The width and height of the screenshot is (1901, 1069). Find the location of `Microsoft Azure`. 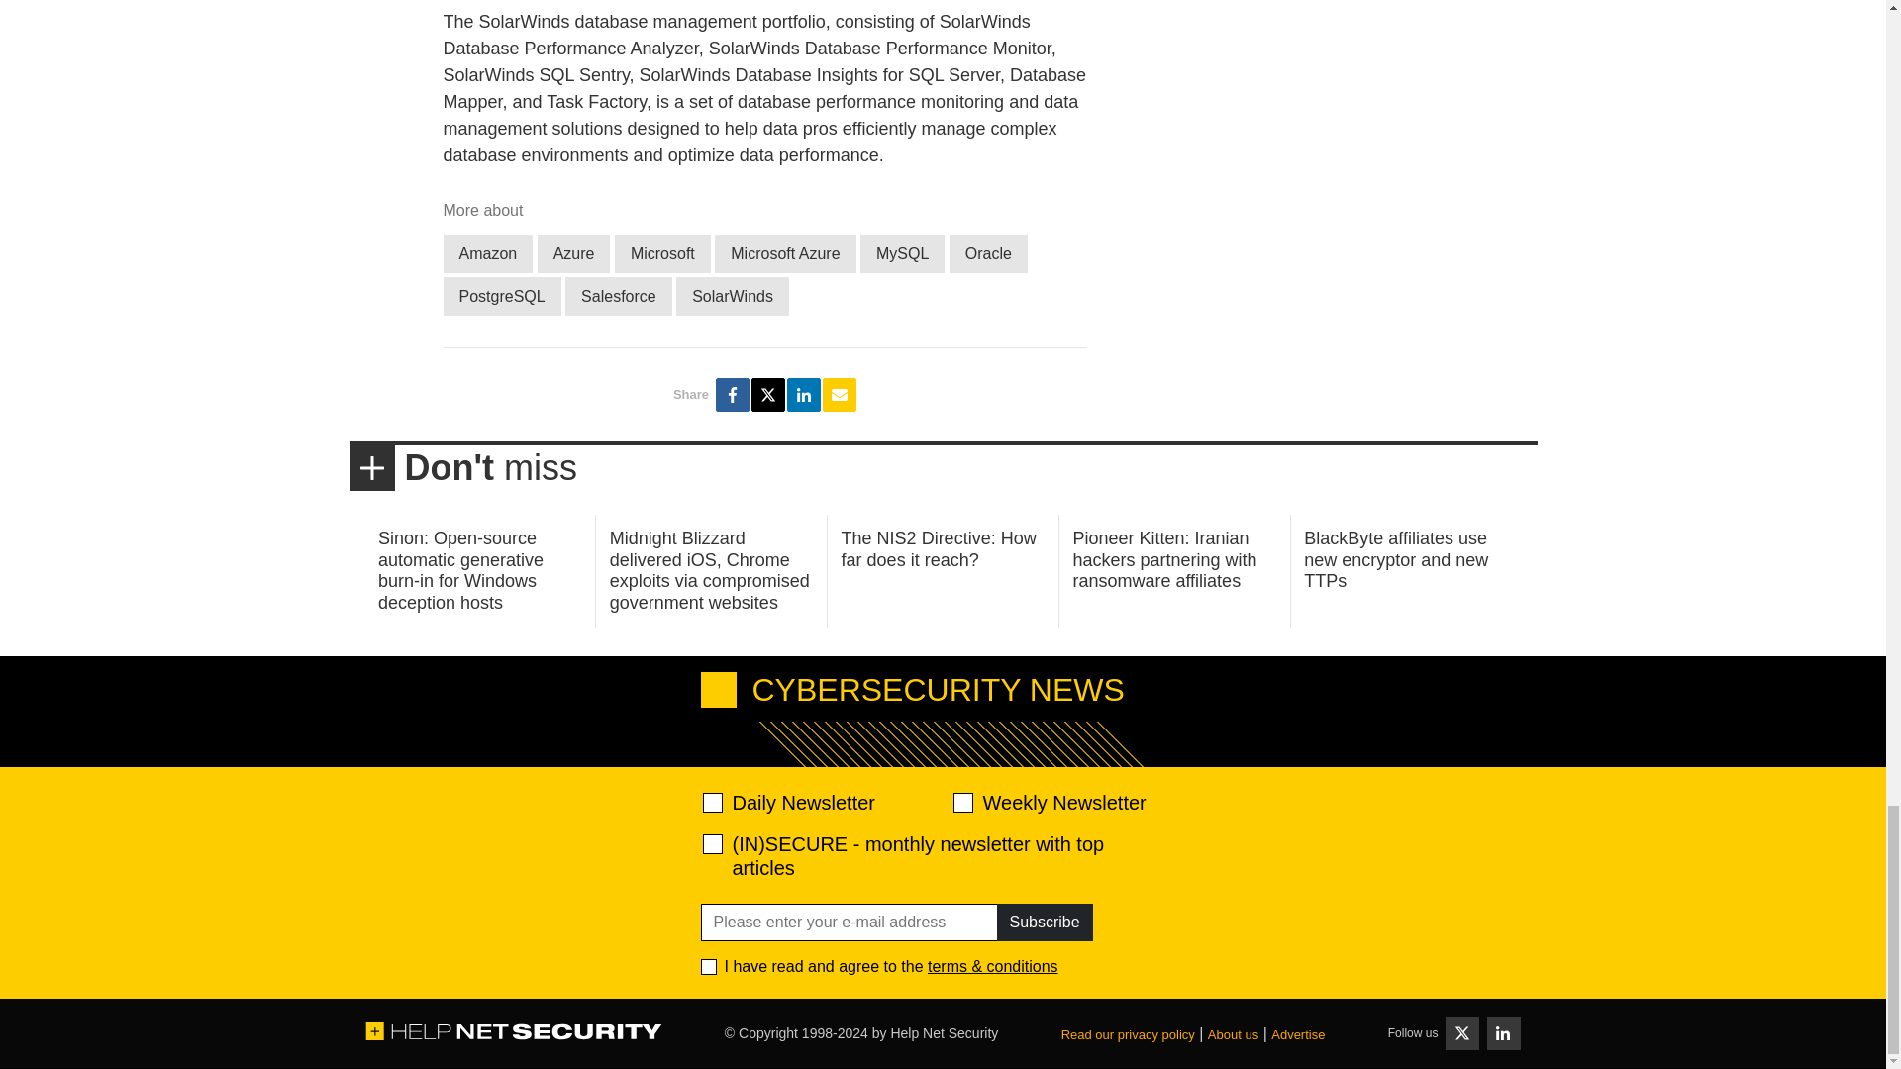

Microsoft Azure is located at coordinates (784, 253).